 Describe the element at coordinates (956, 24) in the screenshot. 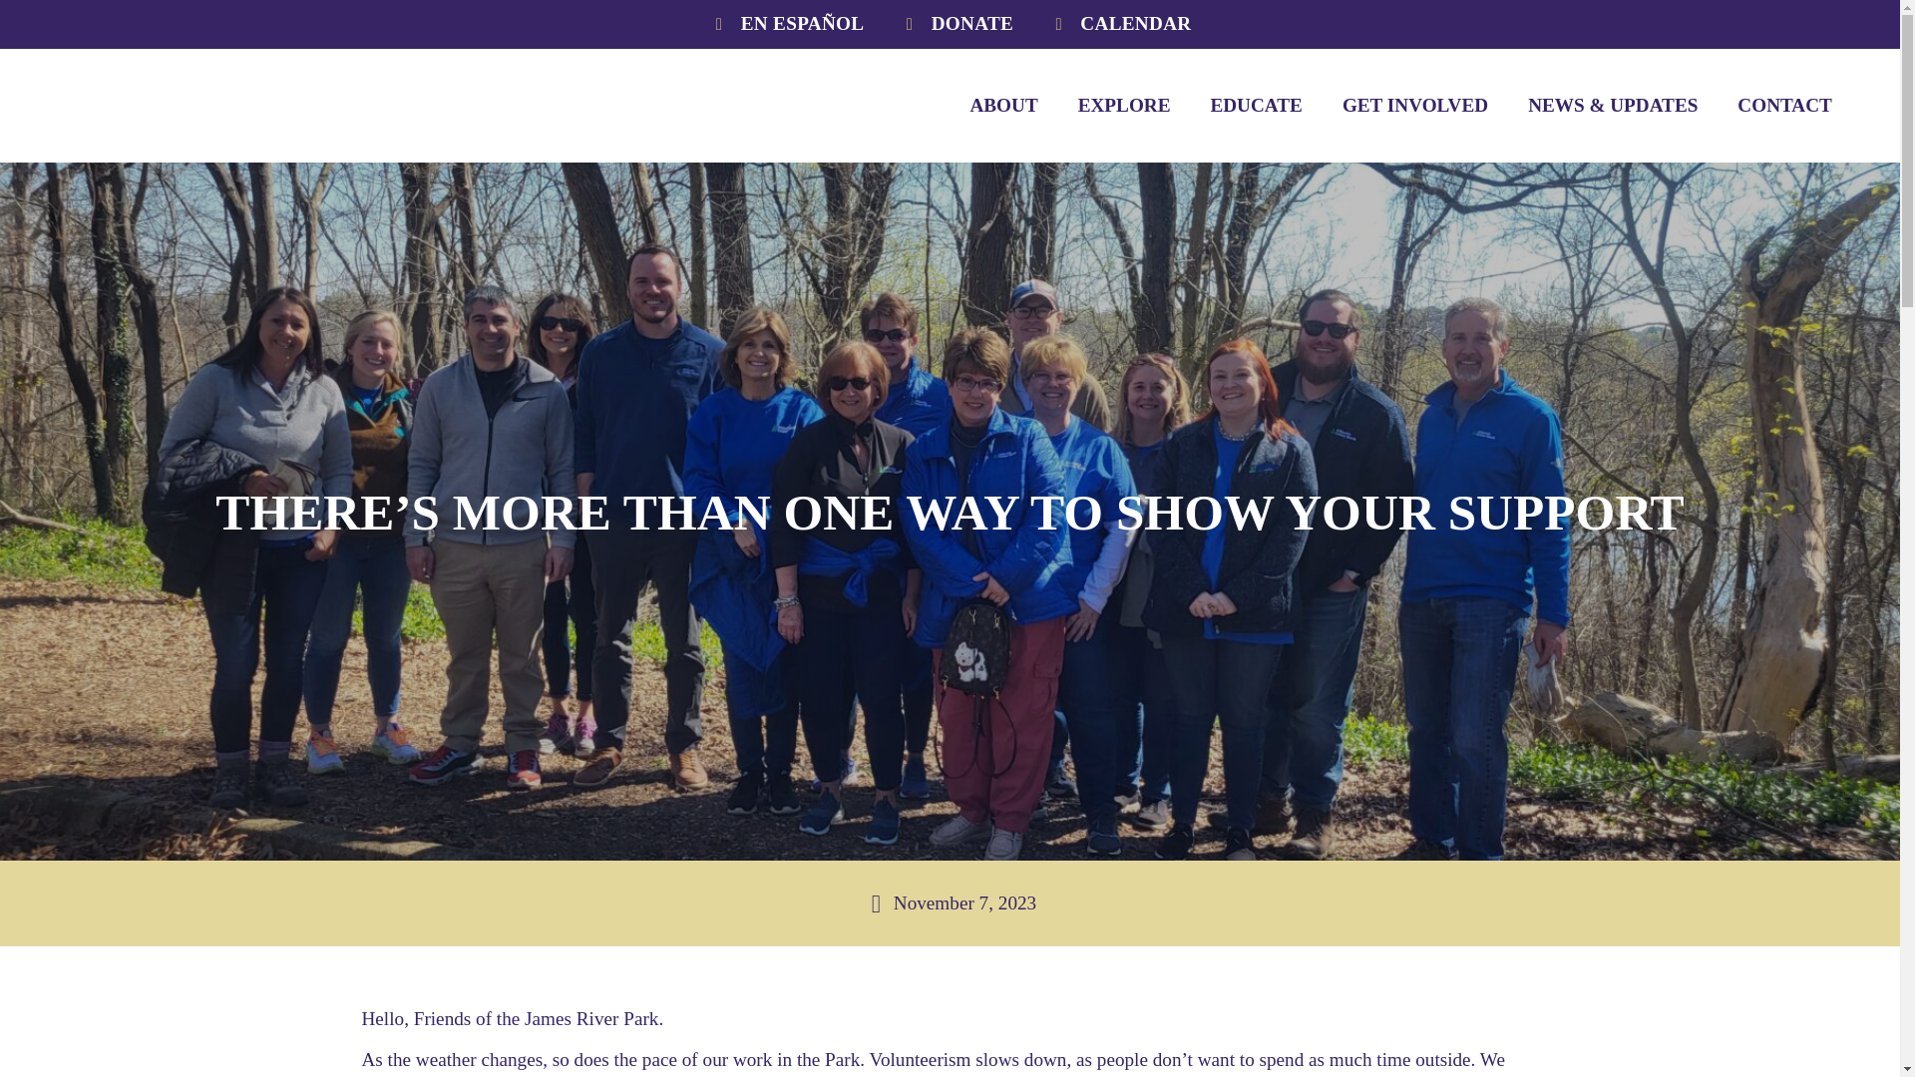

I see `DONATE` at that location.